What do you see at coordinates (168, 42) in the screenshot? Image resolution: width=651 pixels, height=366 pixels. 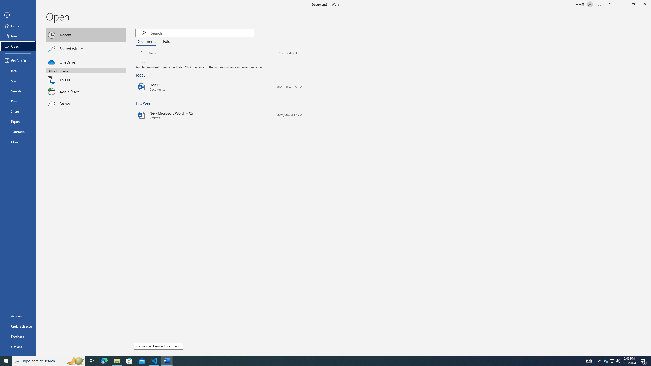 I see `Folders` at bounding box center [168, 42].